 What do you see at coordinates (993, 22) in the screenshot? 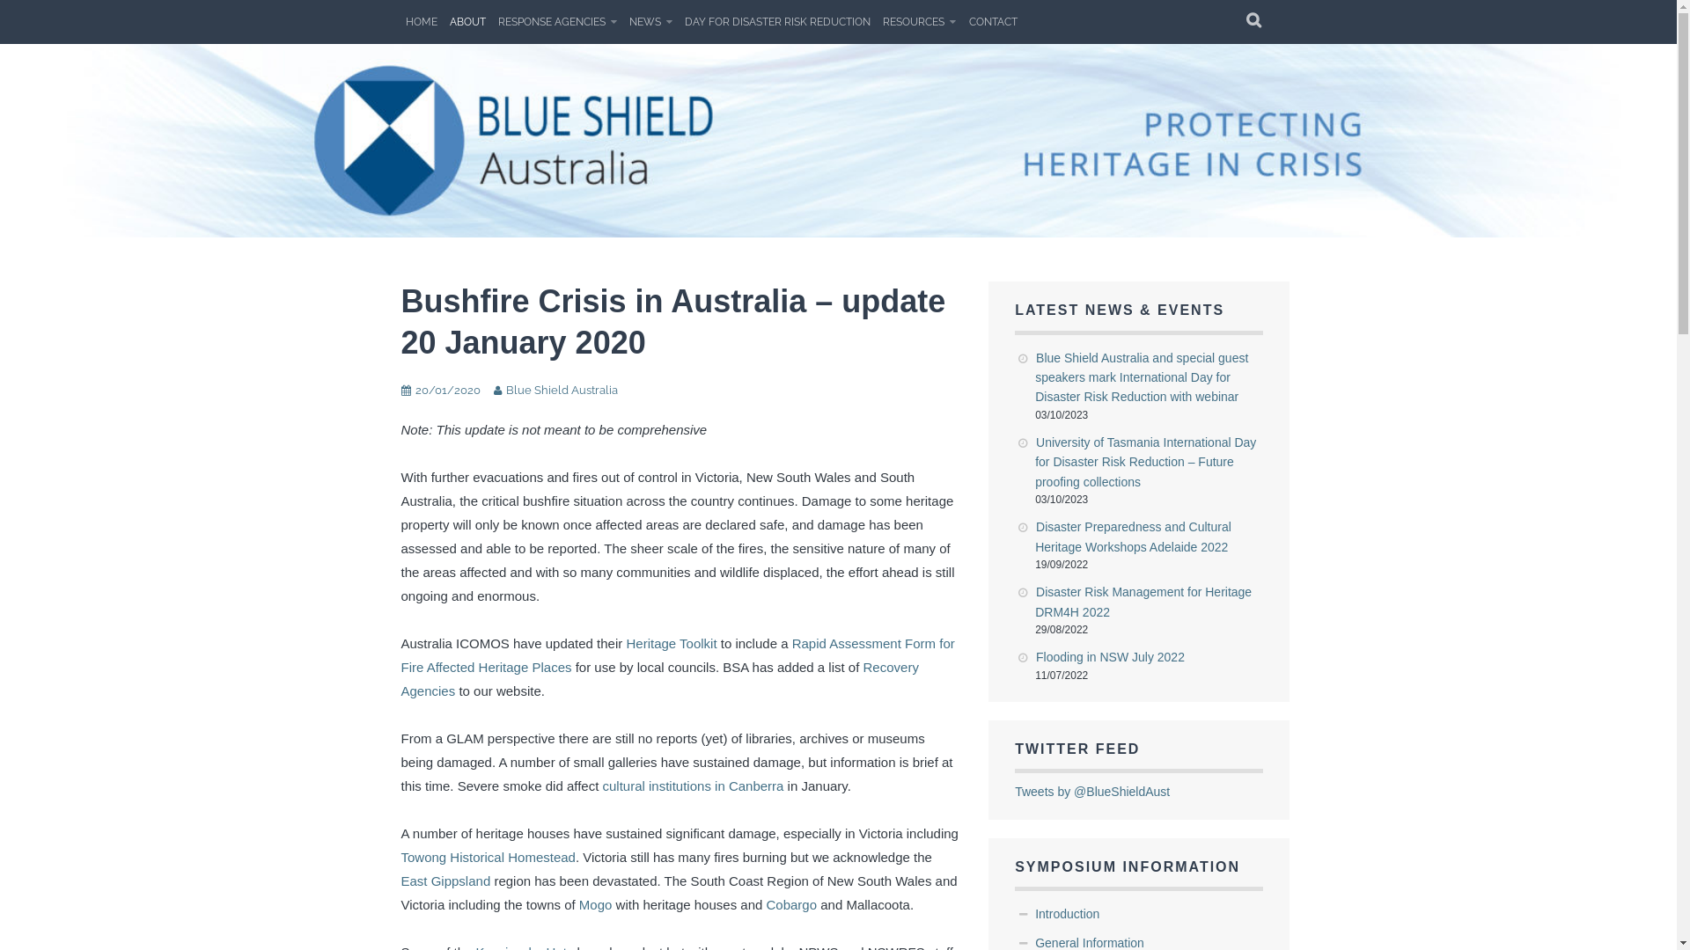
I see `CONTACT` at bounding box center [993, 22].